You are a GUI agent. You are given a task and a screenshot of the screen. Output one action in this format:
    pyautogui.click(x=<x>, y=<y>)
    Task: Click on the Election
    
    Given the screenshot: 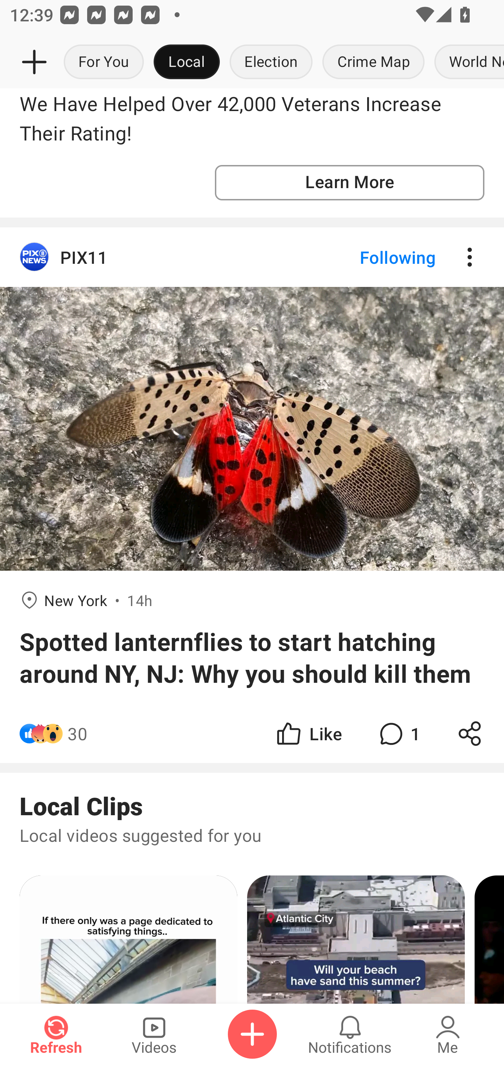 What is the action you would take?
    pyautogui.click(x=271, y=62)
    